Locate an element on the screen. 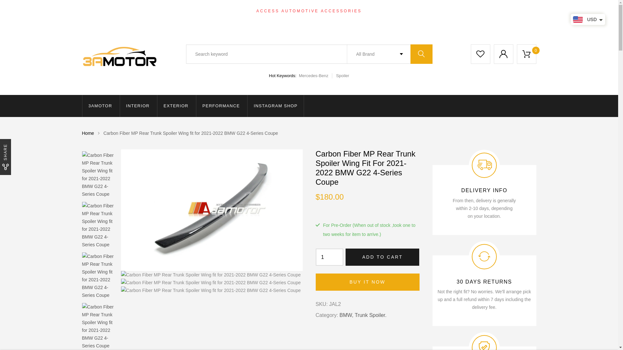 The width and height of the screenshot is (623, 350). Spoiler is located at coordinates (343, 76).